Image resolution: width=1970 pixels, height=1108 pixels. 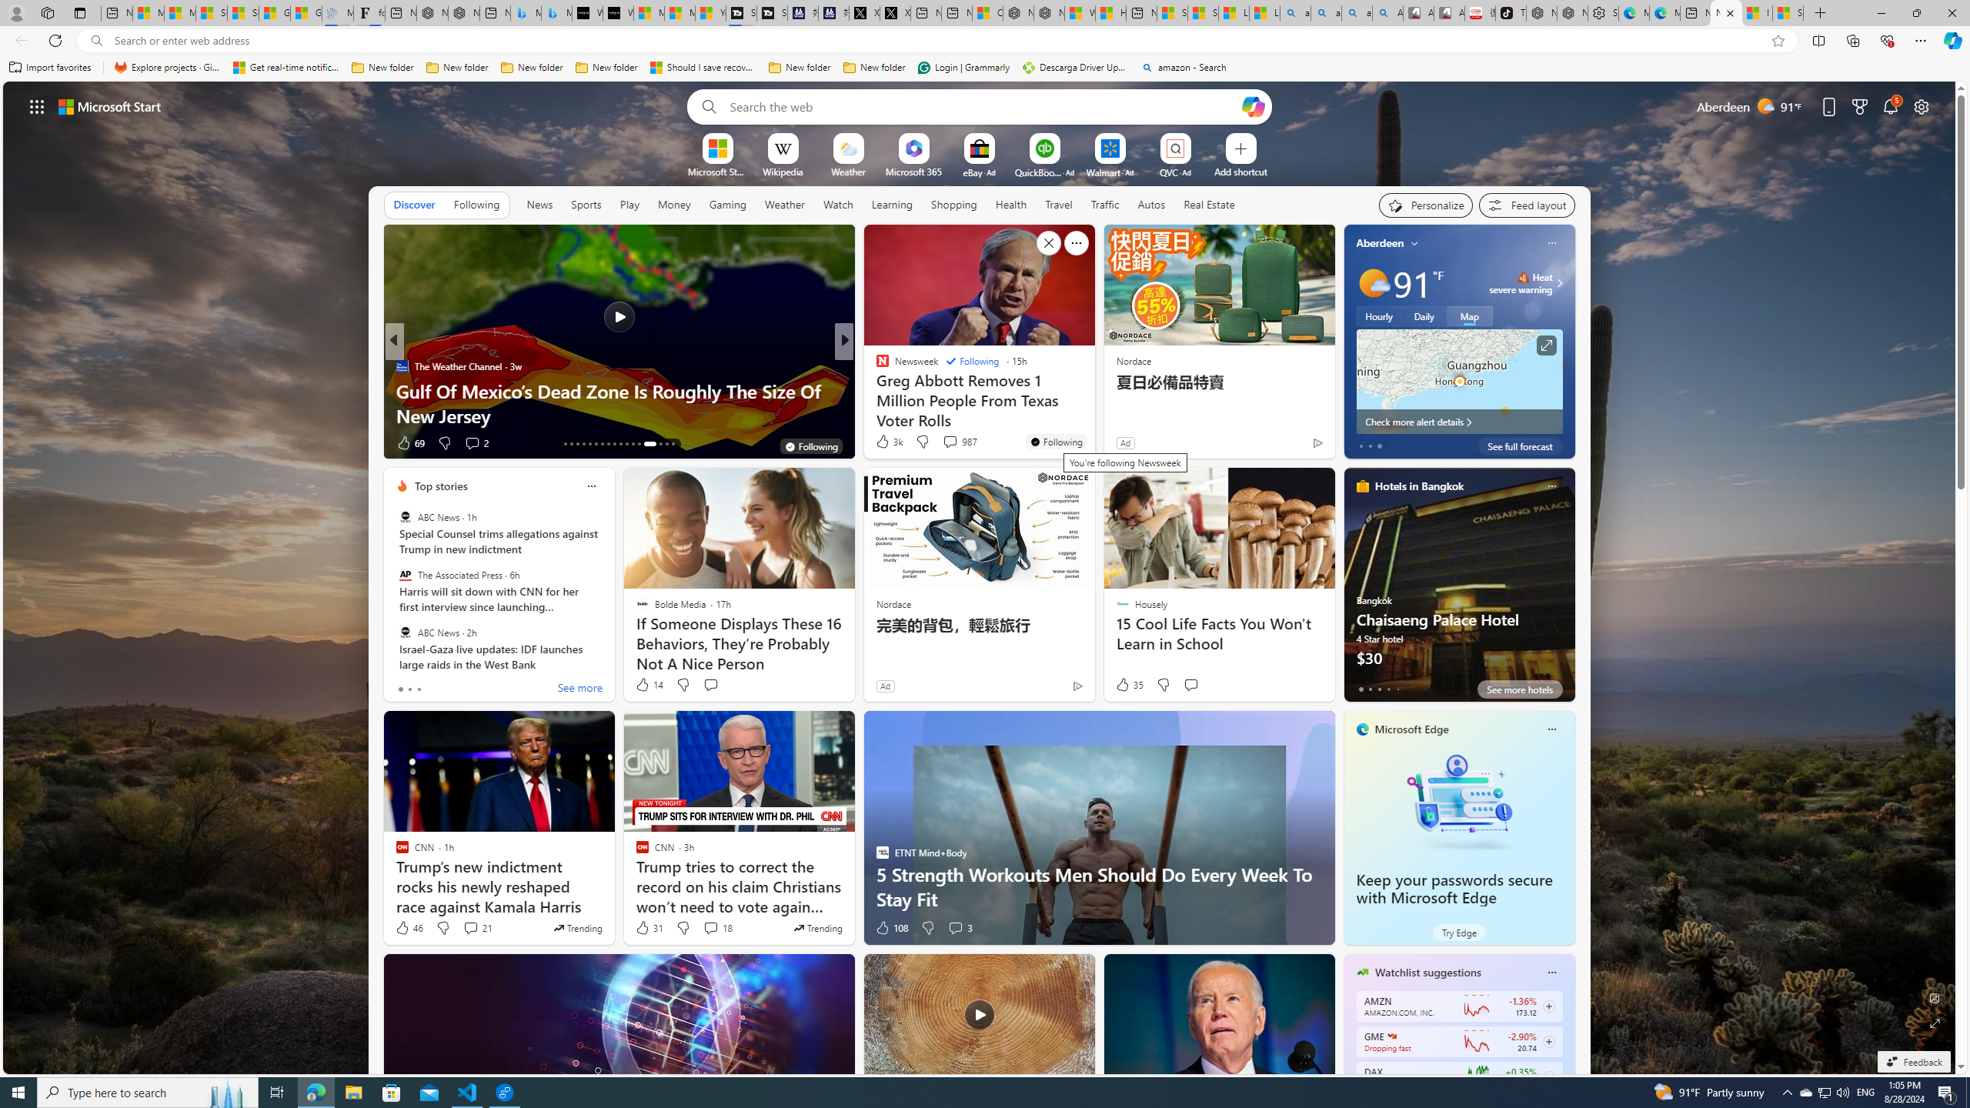 I want to click on Import favorites, so click(x=50, y=68).